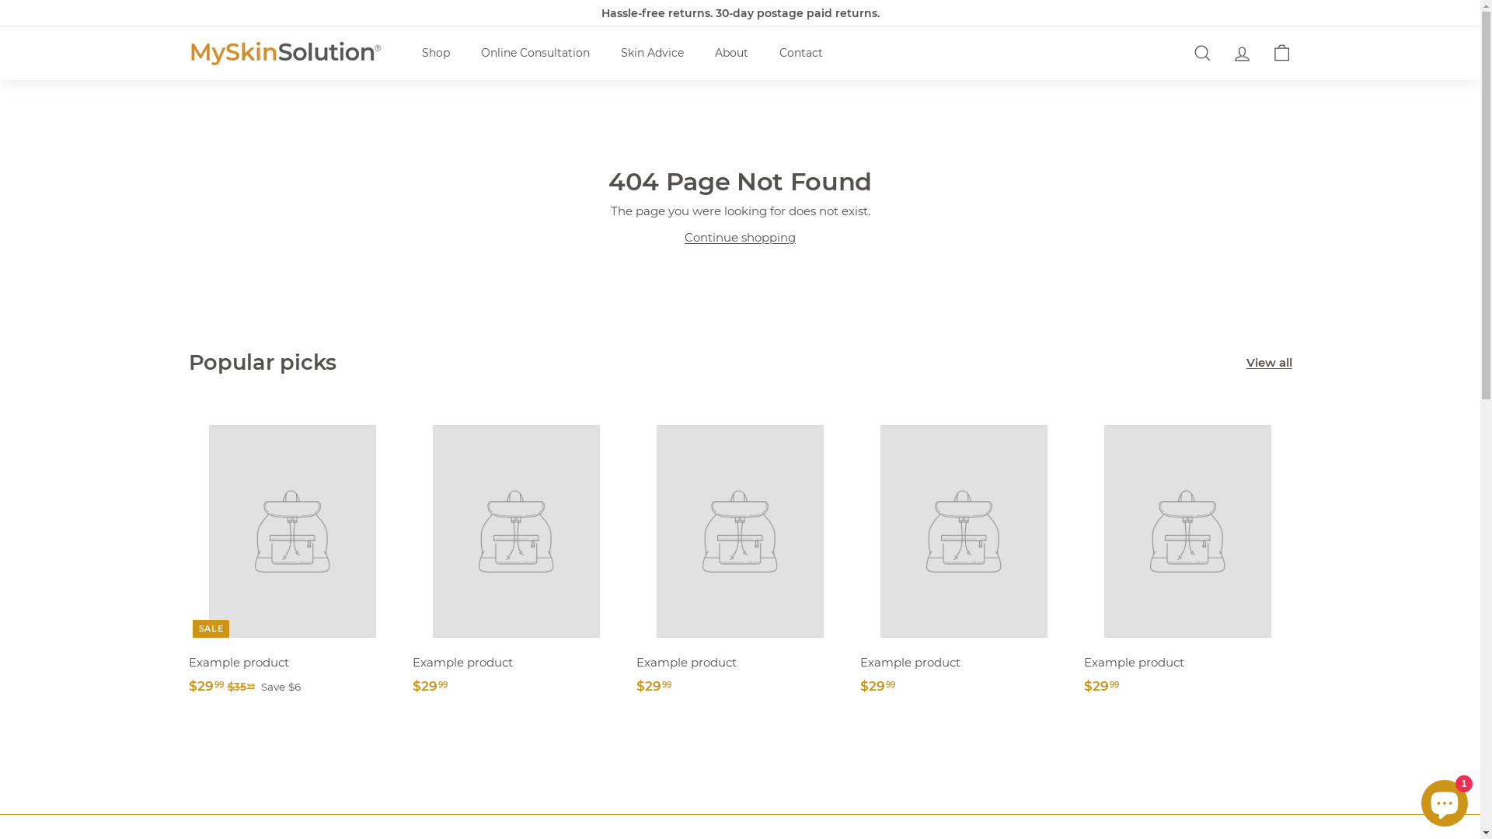  Describe the element at coordinates (732, 53) in the screenshot. I see `About` at that location.